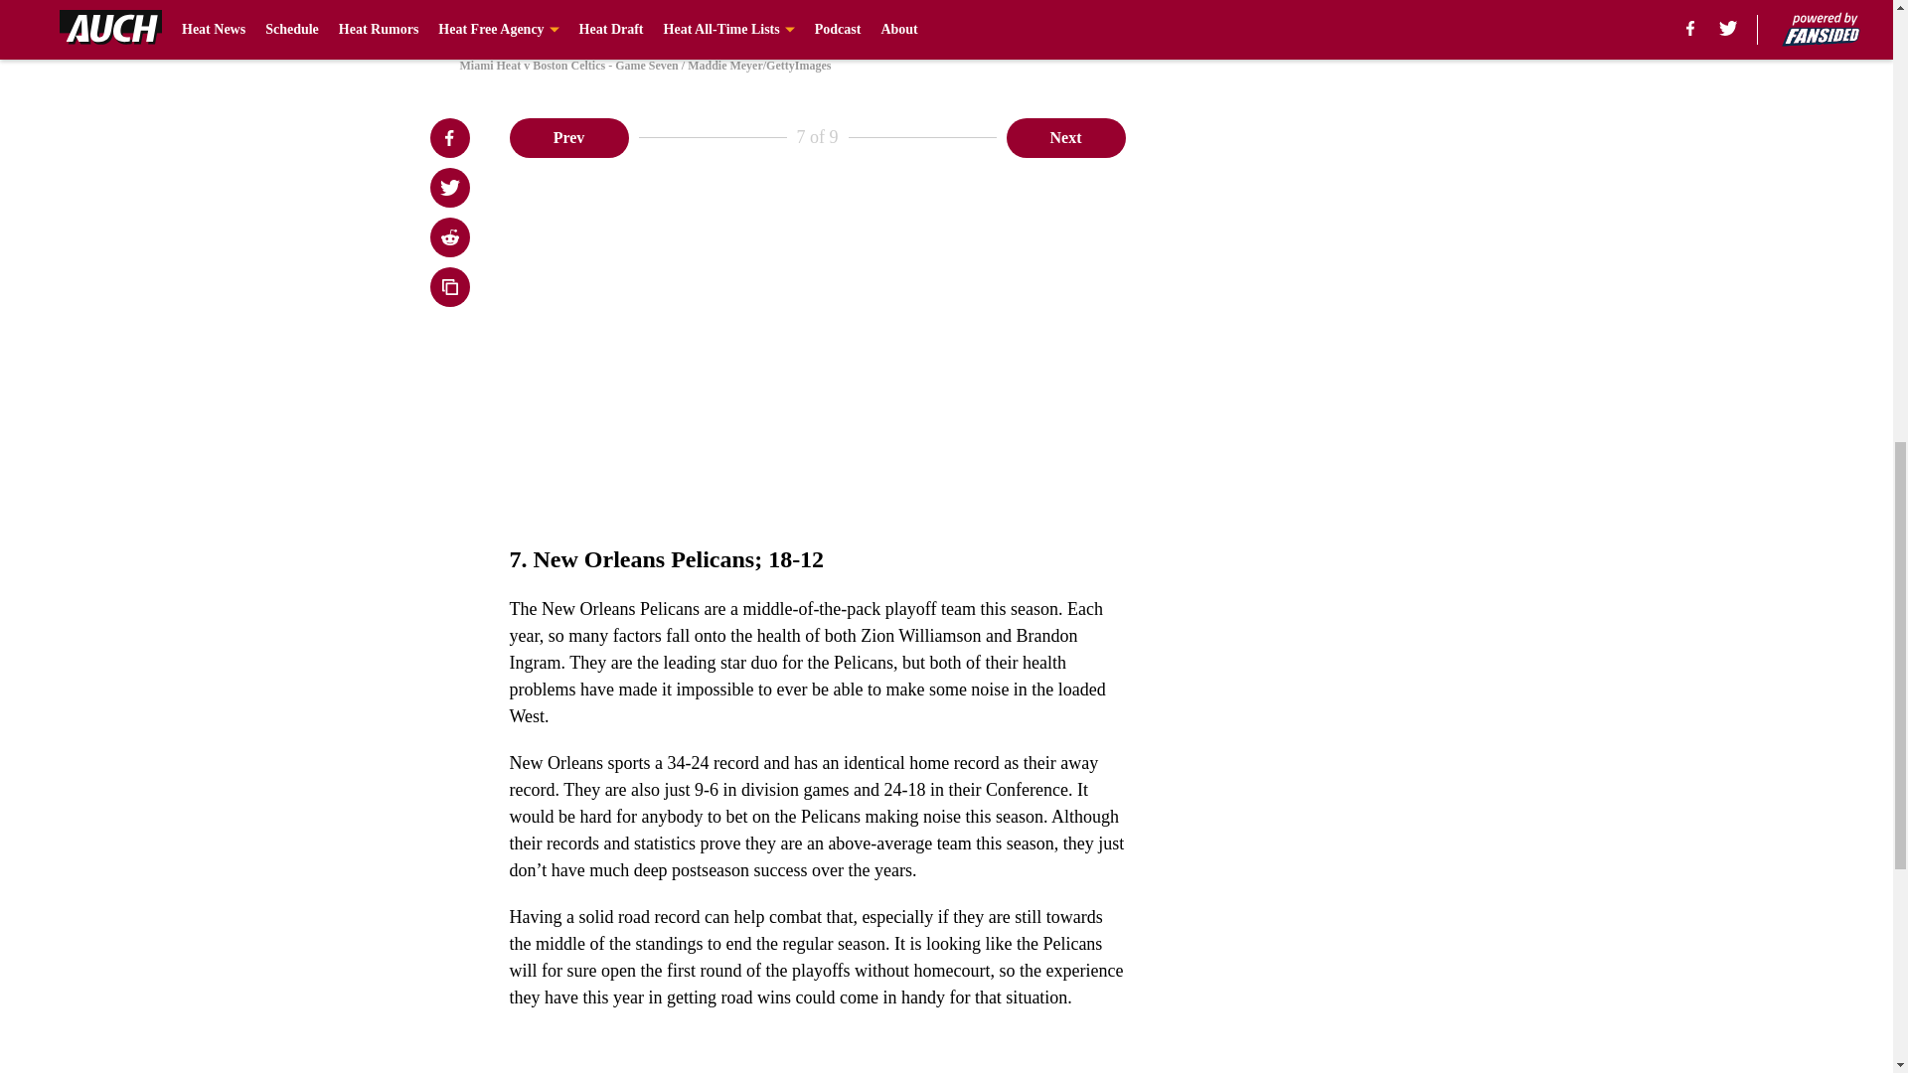  I want to click on Next, so click(1065, 136).